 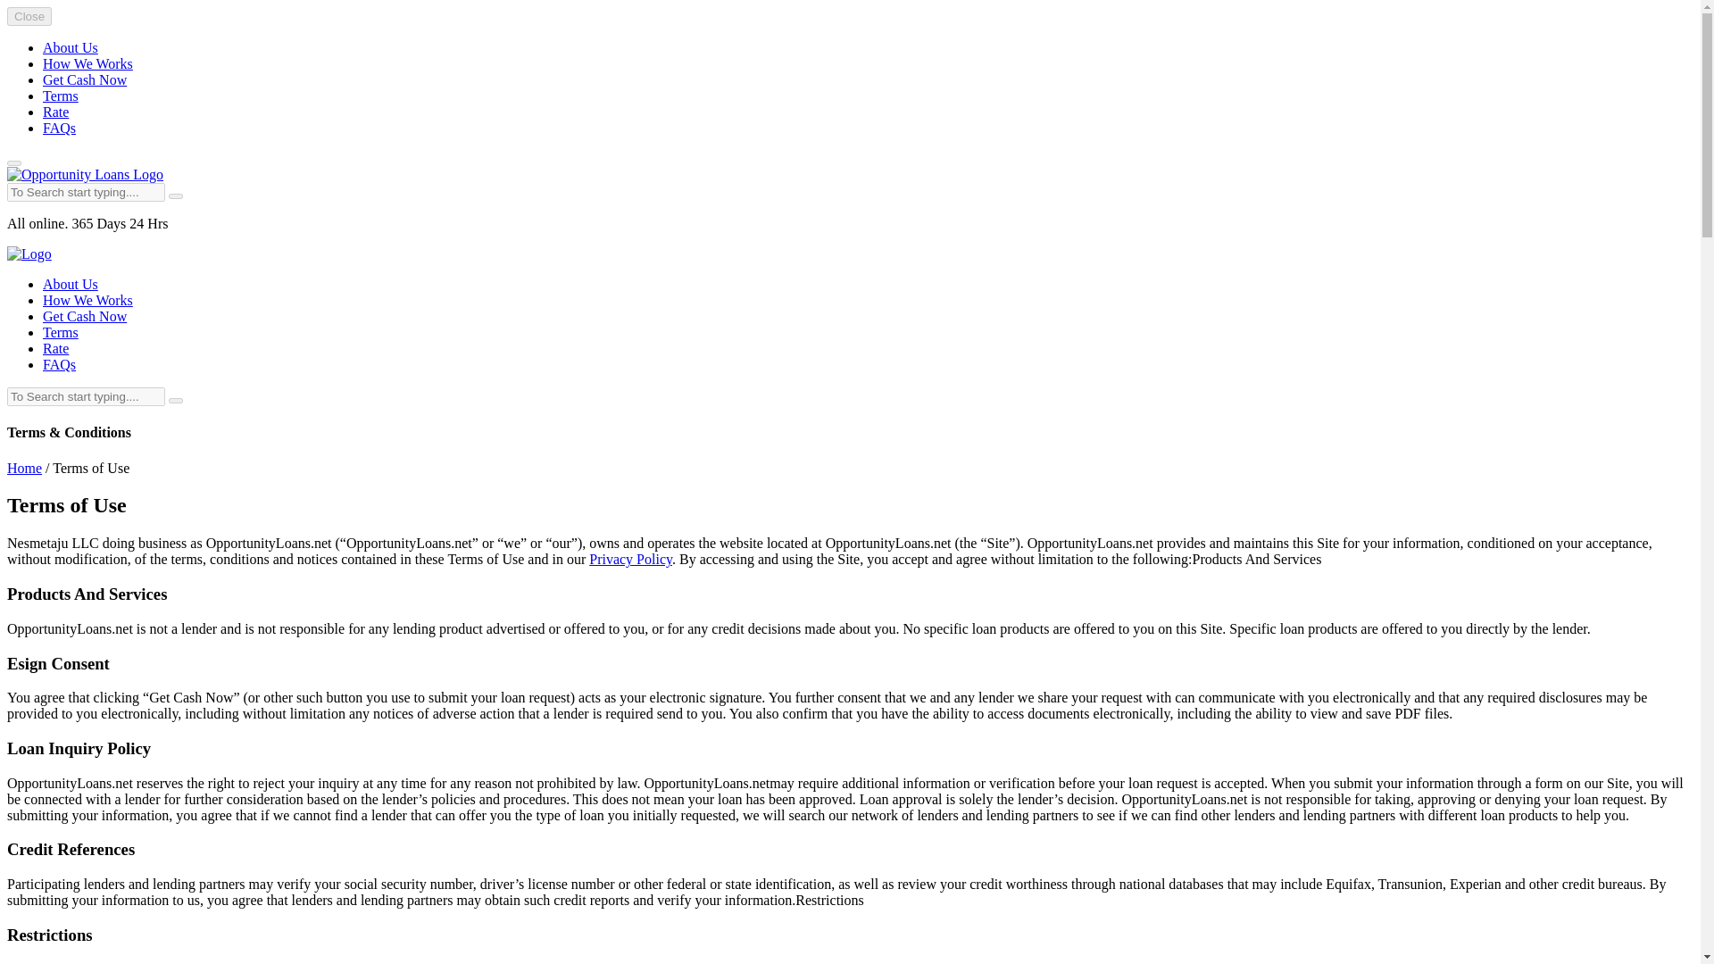 I want to click on FAQs, so click(x=59, y=129).